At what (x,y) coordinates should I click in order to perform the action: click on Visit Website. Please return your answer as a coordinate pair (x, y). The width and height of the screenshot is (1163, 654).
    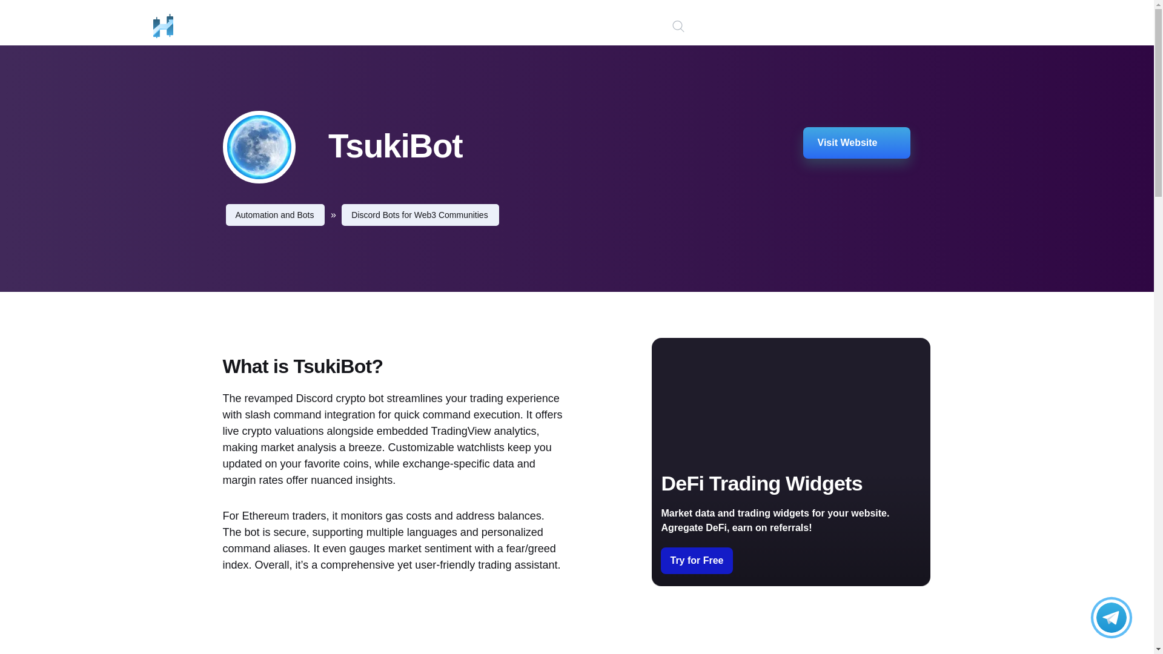
    Looking at the image, I should click on (857, 143).